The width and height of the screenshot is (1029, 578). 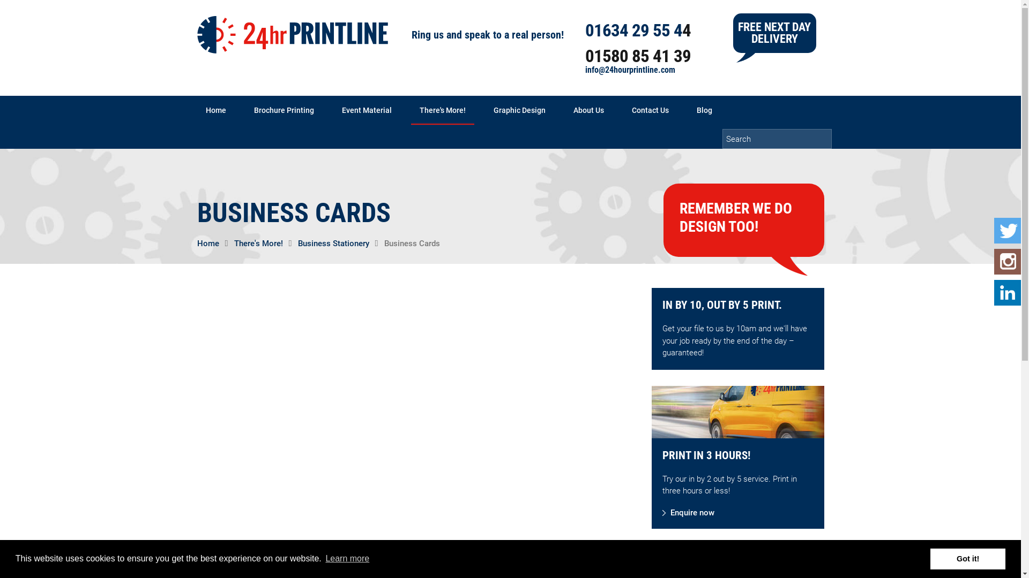 I want to click on Linkedin, so click(x=1008, y=293).